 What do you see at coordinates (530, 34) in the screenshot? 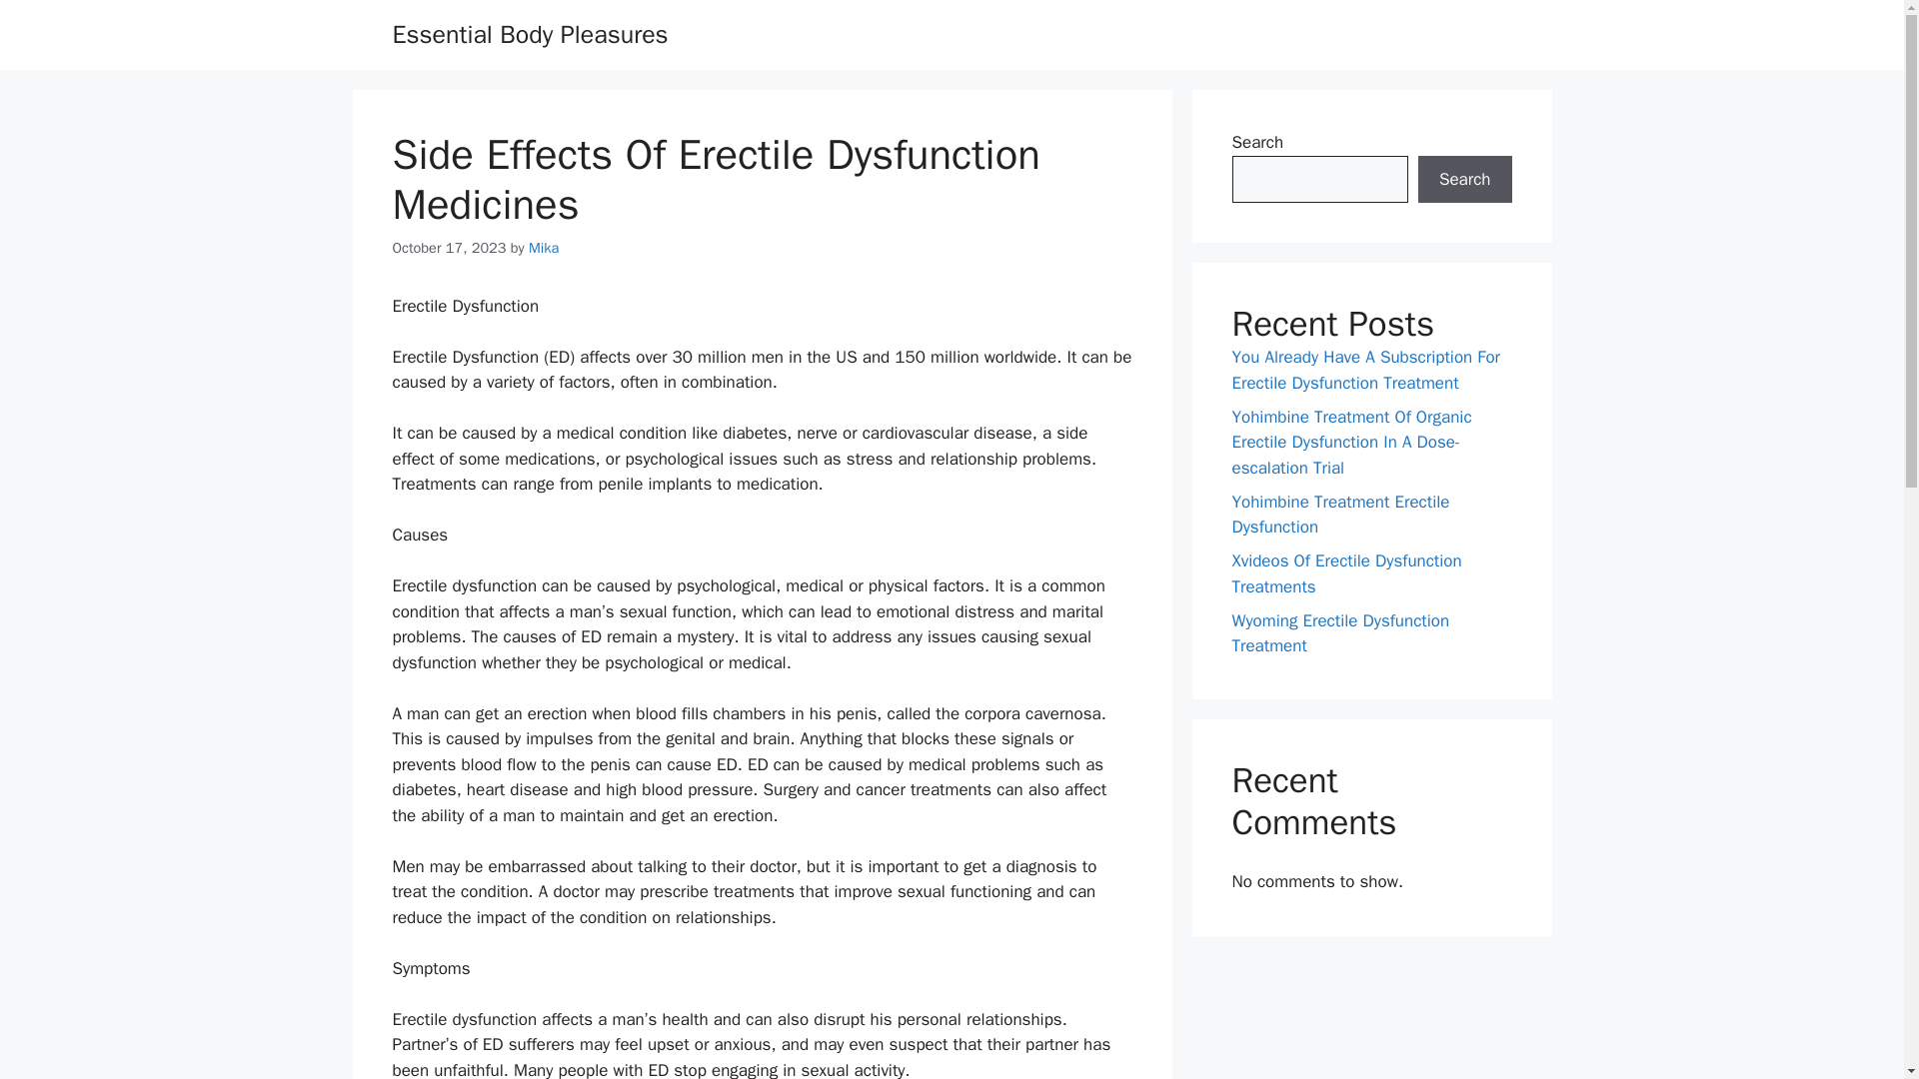
I see `Essential Body Pleasures` at bounding box center [530, 34].